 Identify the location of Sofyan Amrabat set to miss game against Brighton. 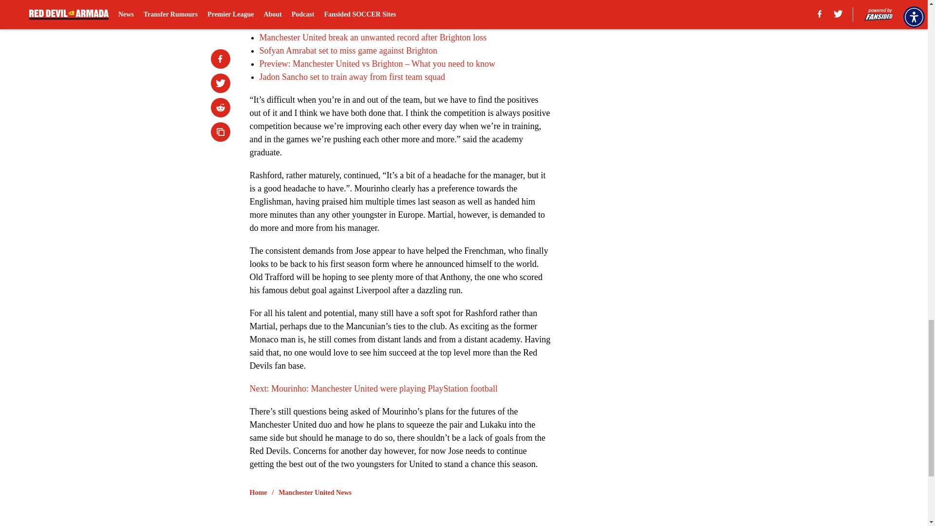
(348, 51).